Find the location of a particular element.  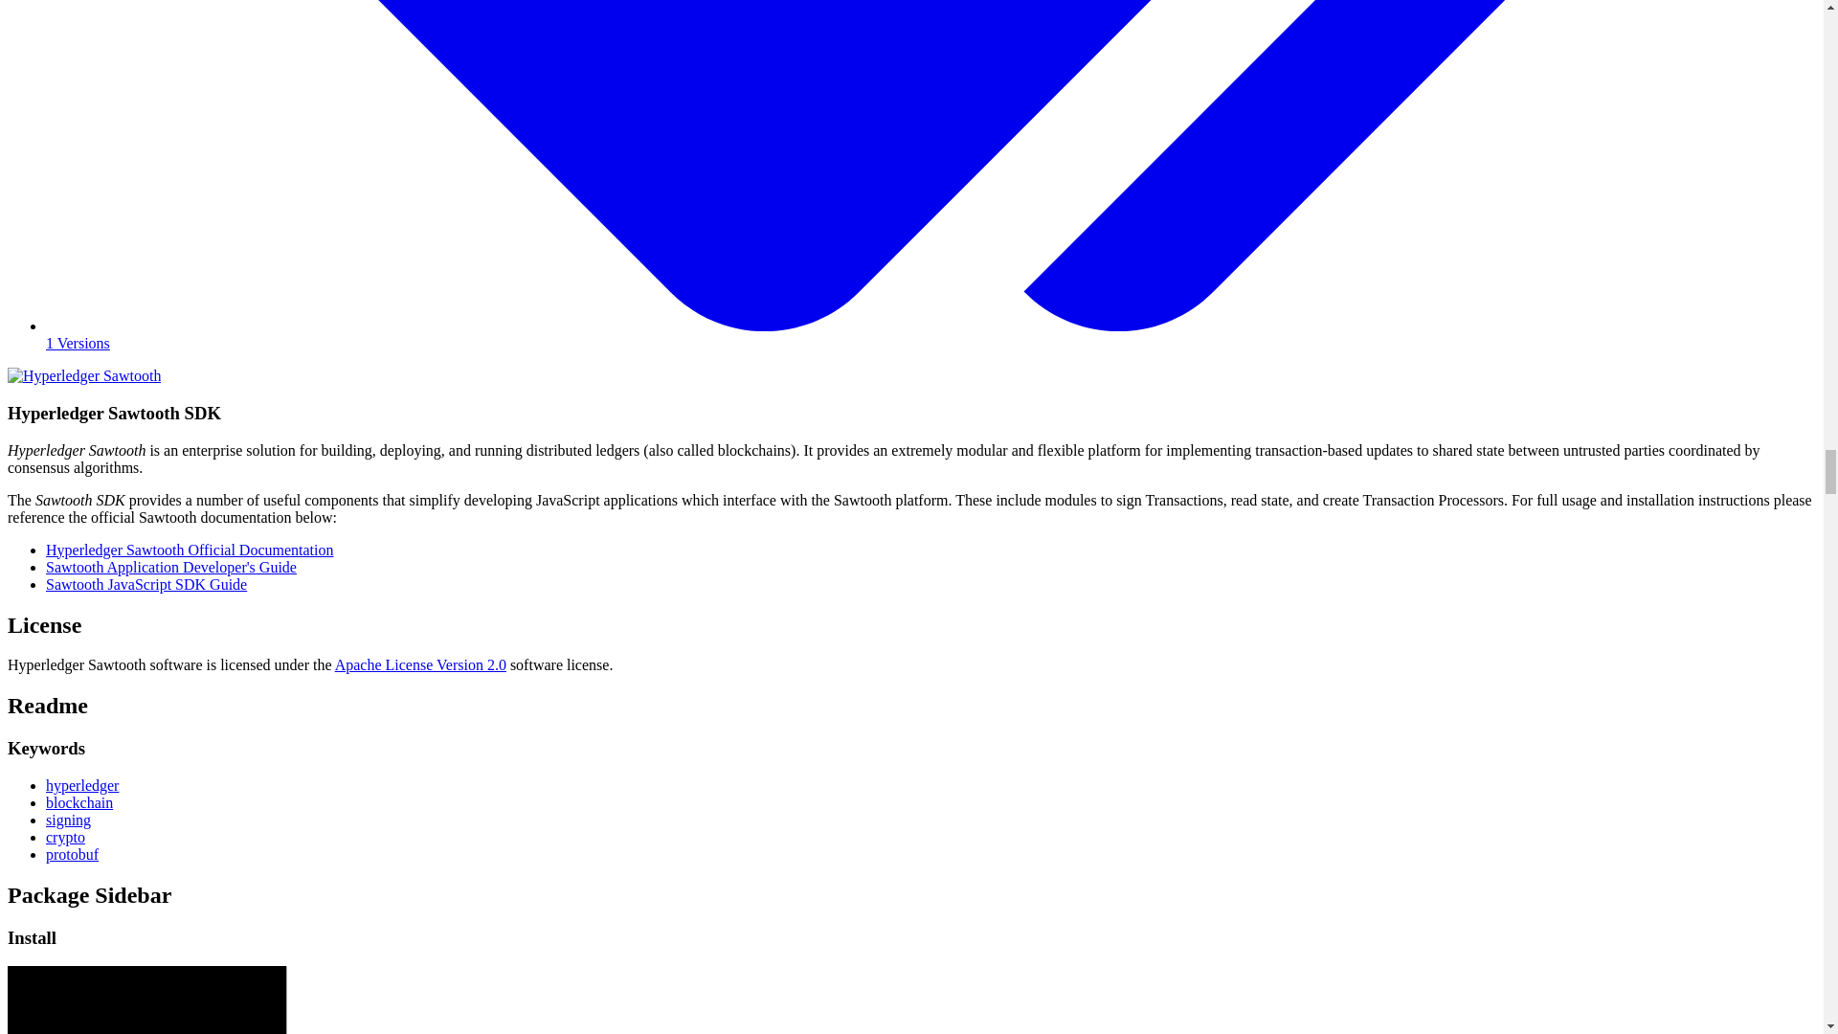

Apache License Version 2.0 is located at coordinates (420, 664).